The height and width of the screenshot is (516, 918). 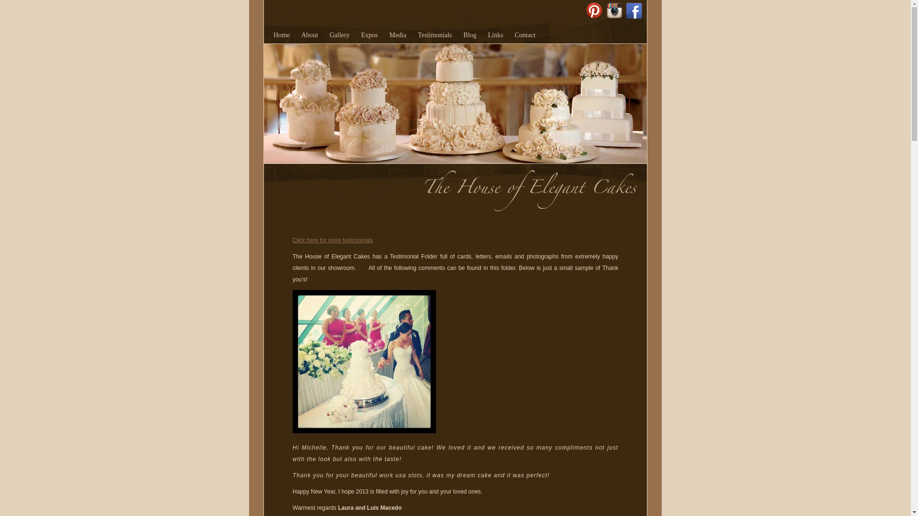 I want to click on Gallery, so click(x=339, y=35).